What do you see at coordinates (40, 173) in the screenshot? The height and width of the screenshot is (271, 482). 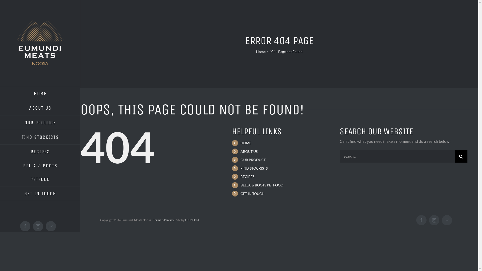 I see `BELLA & BOOTS PETFOOD` at bounding box center [40, 173].